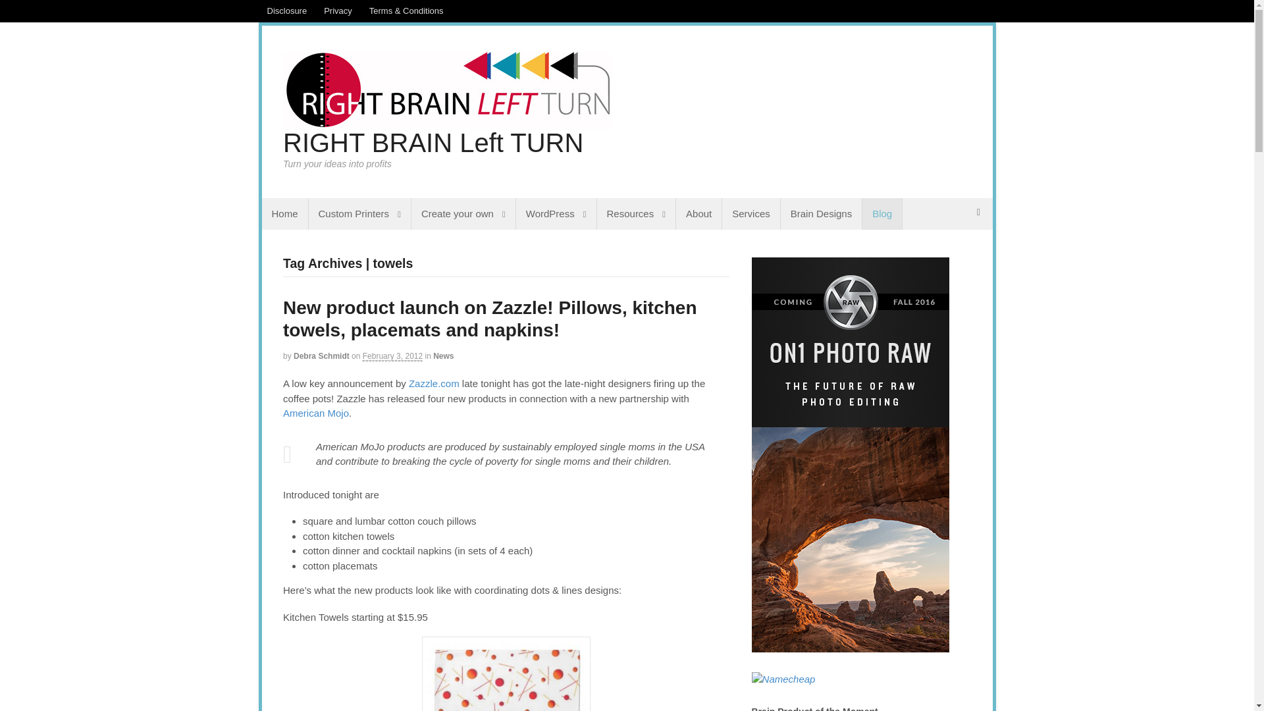 This screenshot has width=1264, height=711. Describe the element at coordinates (444, 355) in the screenshot. I see `View all items in News` at that location.